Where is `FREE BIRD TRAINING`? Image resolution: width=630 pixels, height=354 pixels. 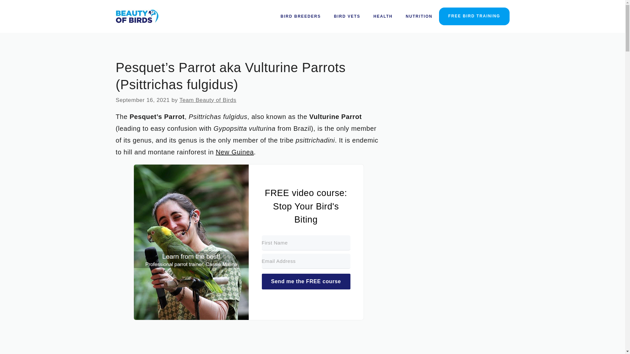 FREE BIRD TRAINING is located at coordinates (474, 16).